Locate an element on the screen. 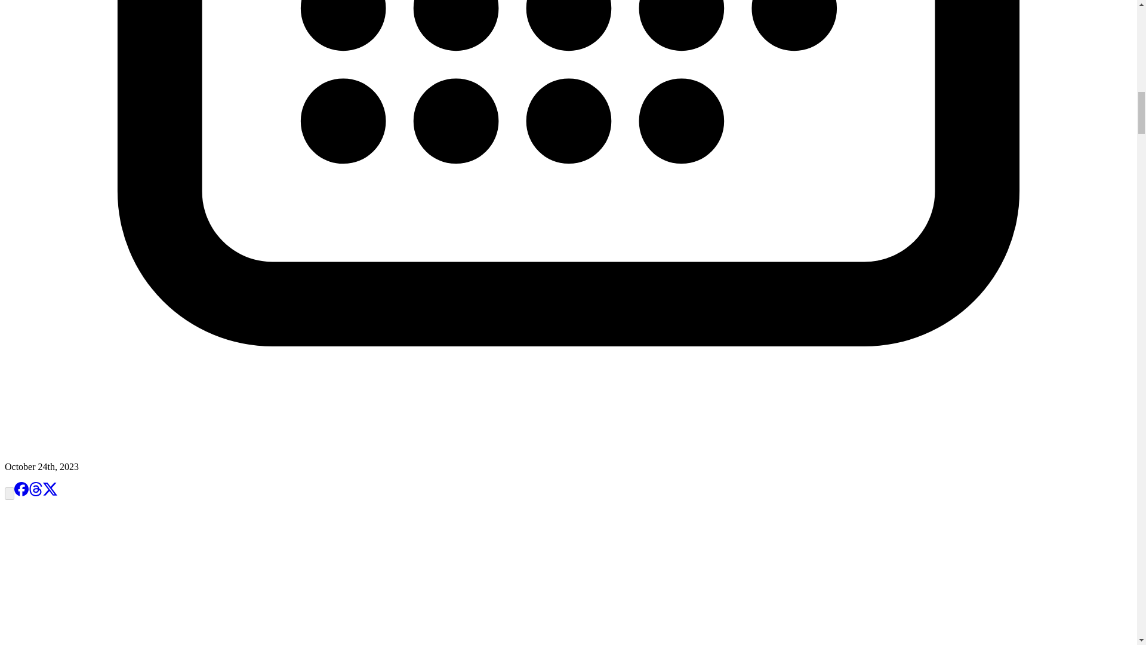  X is located at coordinates (50, 489).